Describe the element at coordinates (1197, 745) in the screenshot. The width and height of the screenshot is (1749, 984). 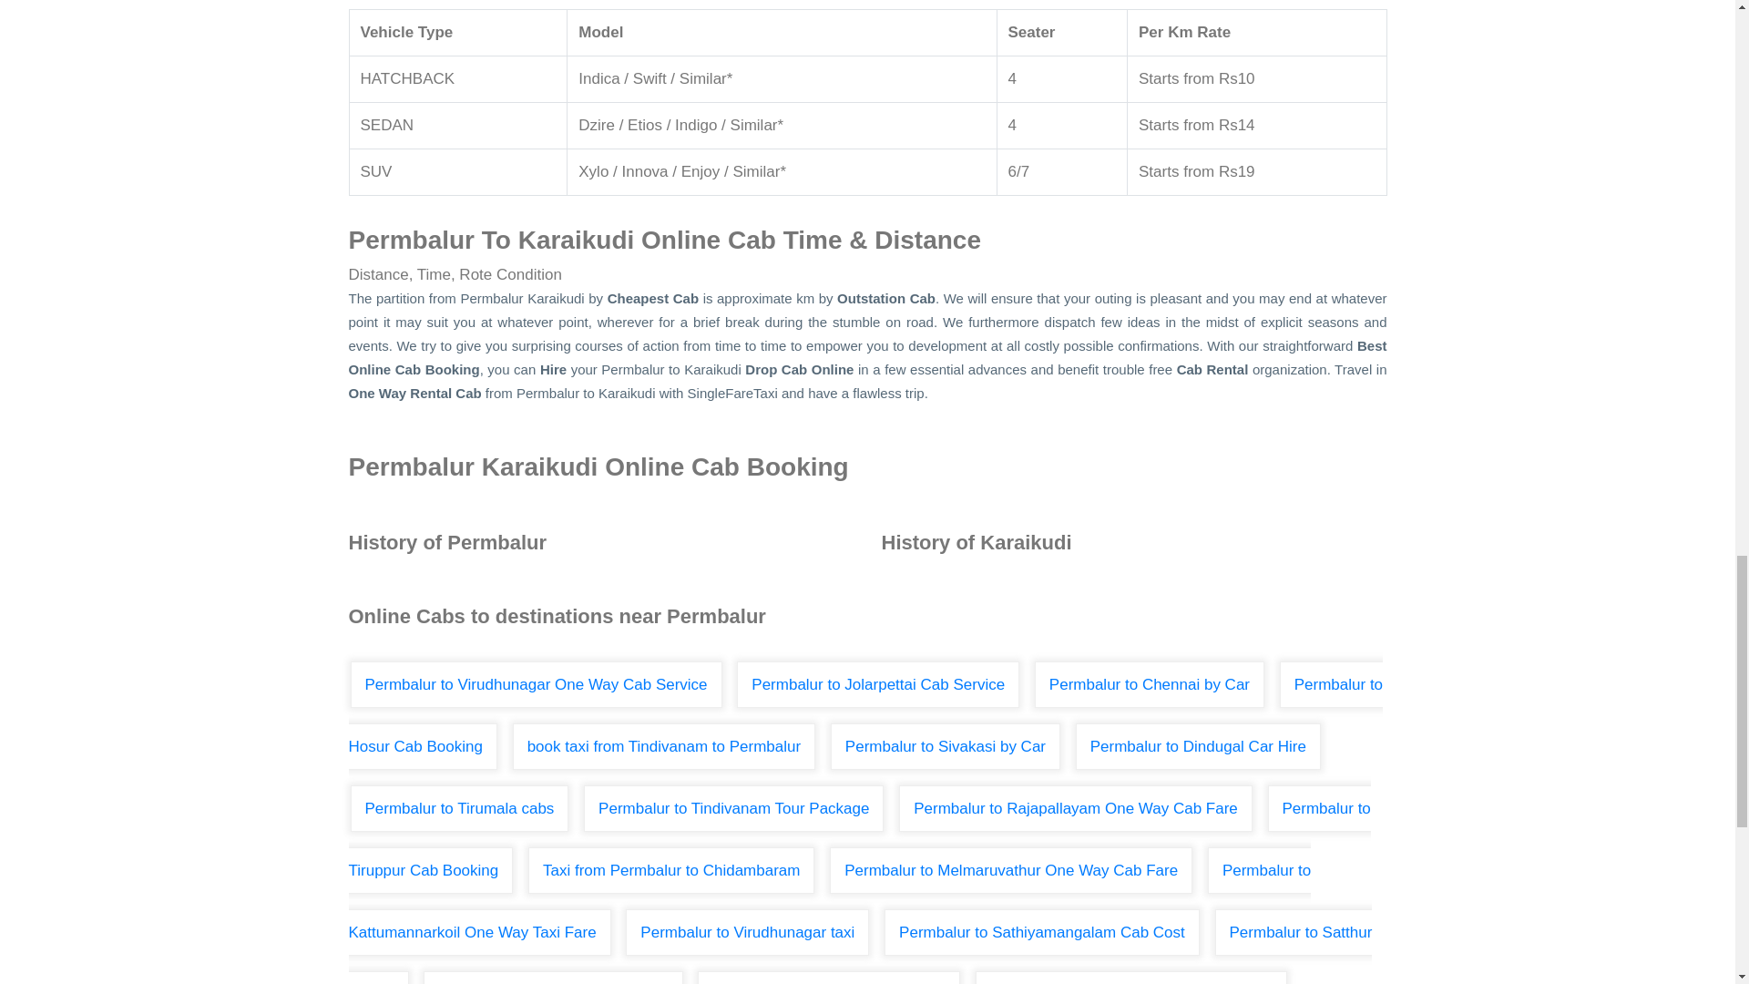
I see `Permbalur to Dindugal Car Hire` at that location.